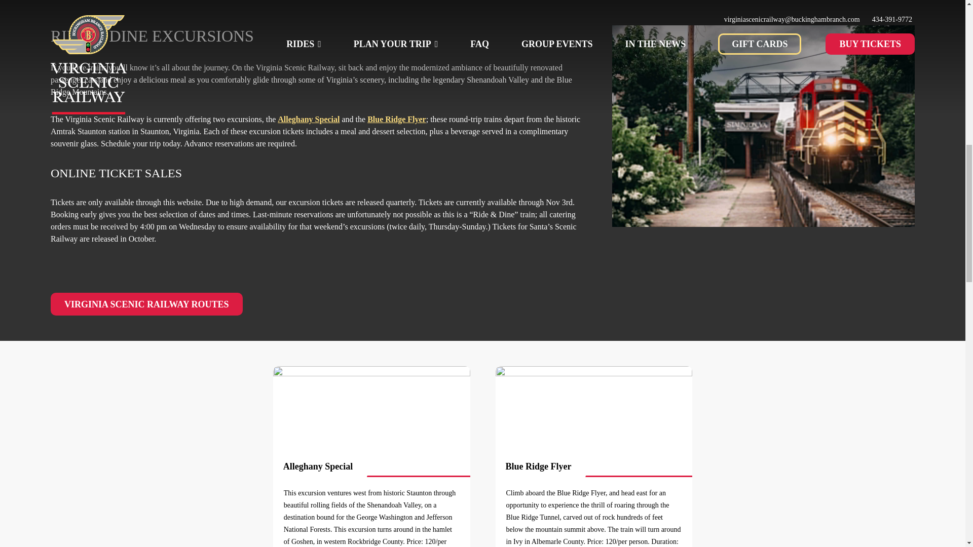  I want to click on Alleghany Special, so click(308, 119).